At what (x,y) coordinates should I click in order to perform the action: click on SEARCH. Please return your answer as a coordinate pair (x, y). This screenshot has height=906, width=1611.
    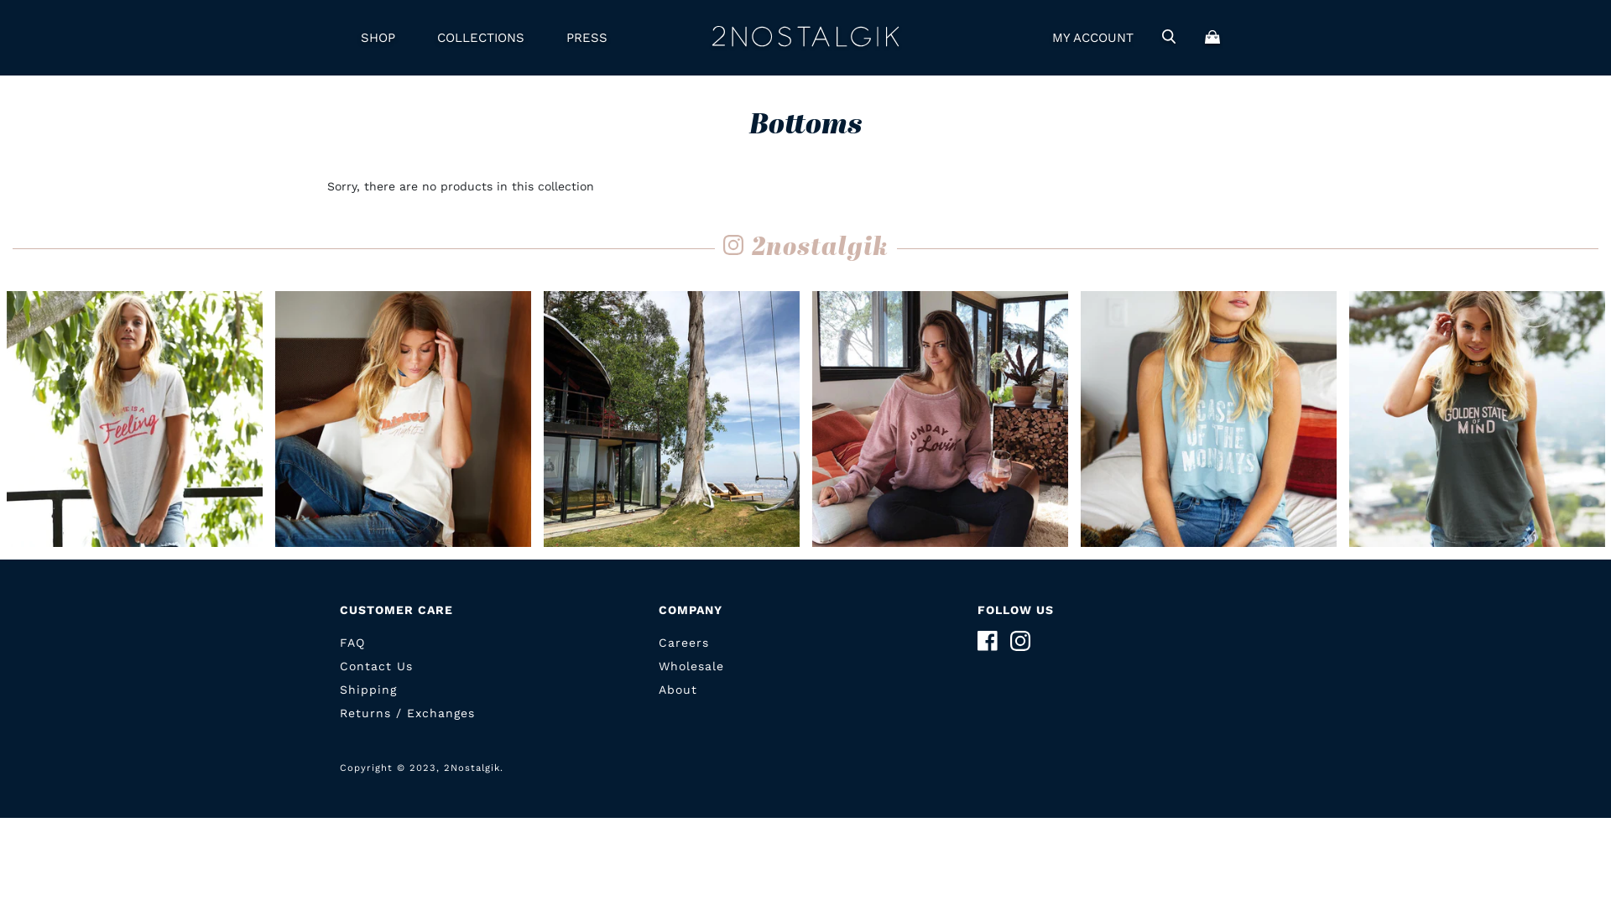
    Looking at the image, I should click on (1169, 38).